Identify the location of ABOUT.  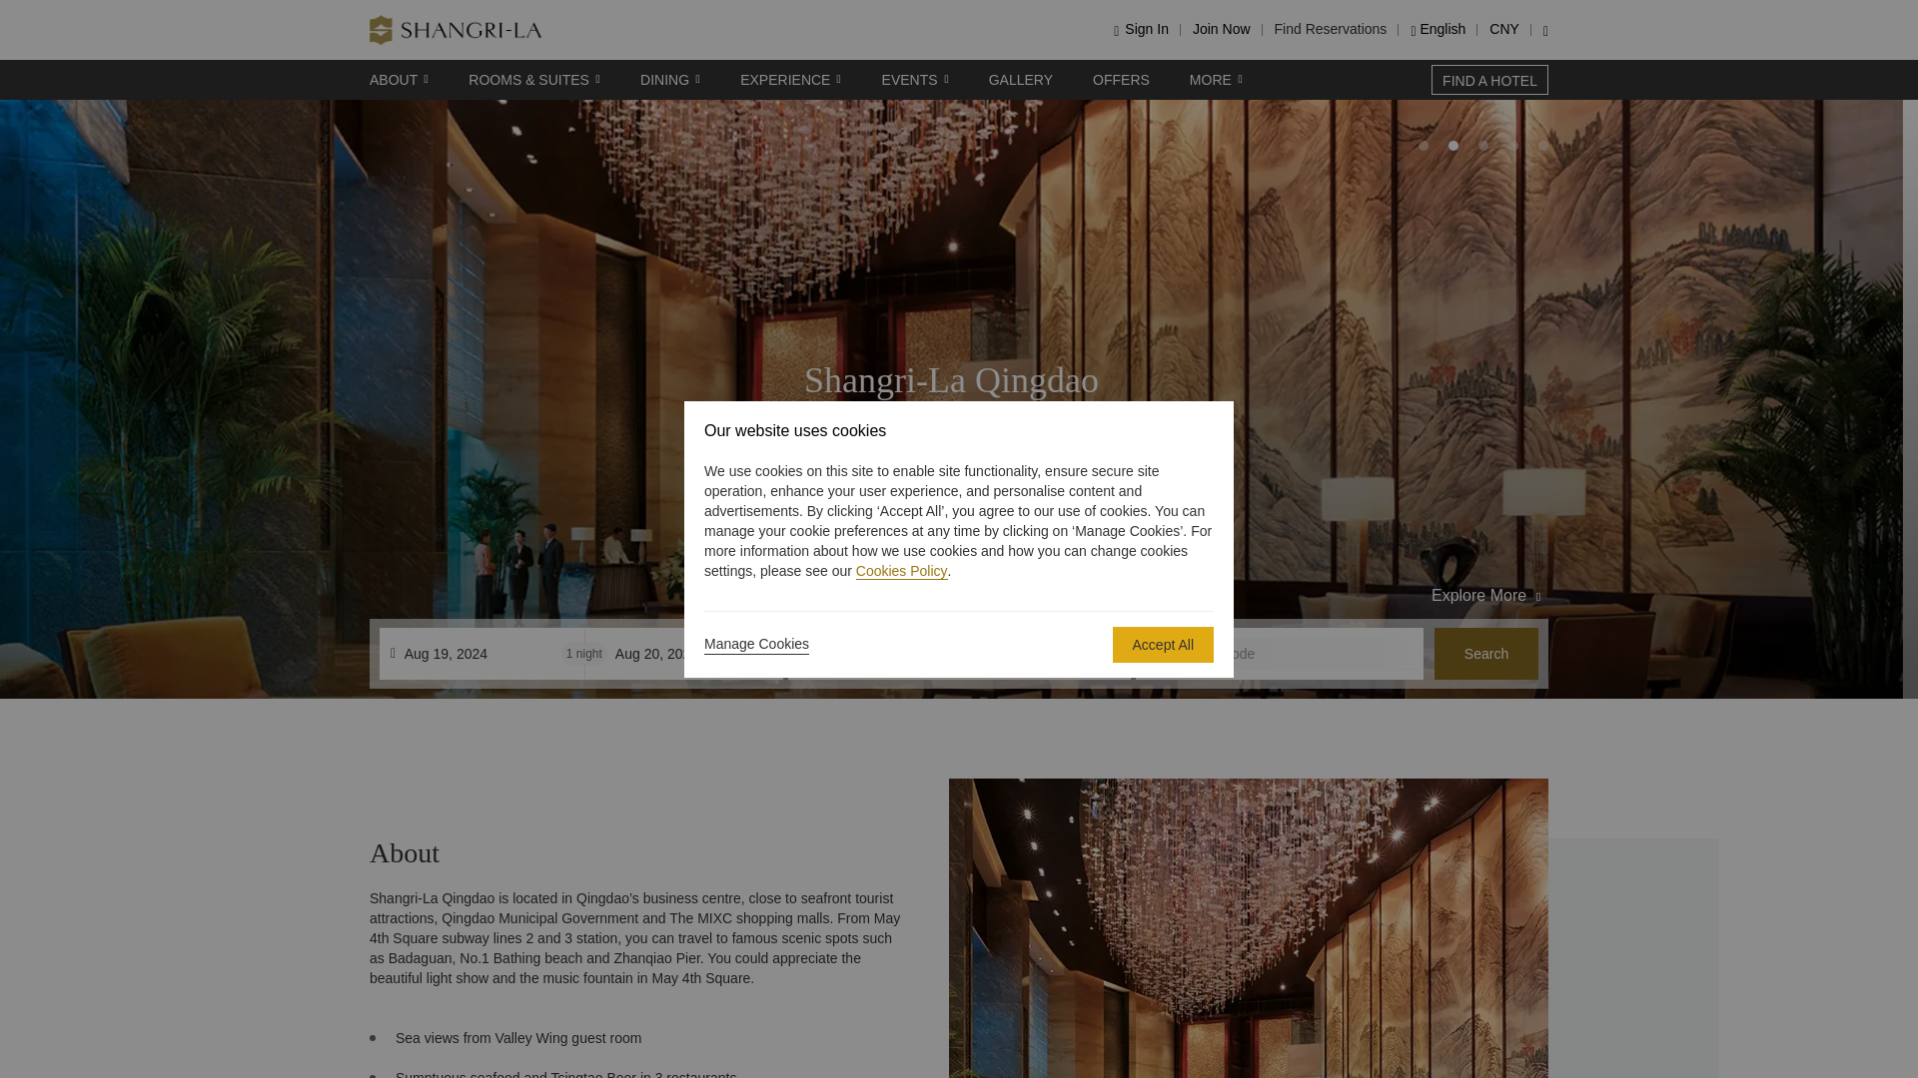
(399, 80).